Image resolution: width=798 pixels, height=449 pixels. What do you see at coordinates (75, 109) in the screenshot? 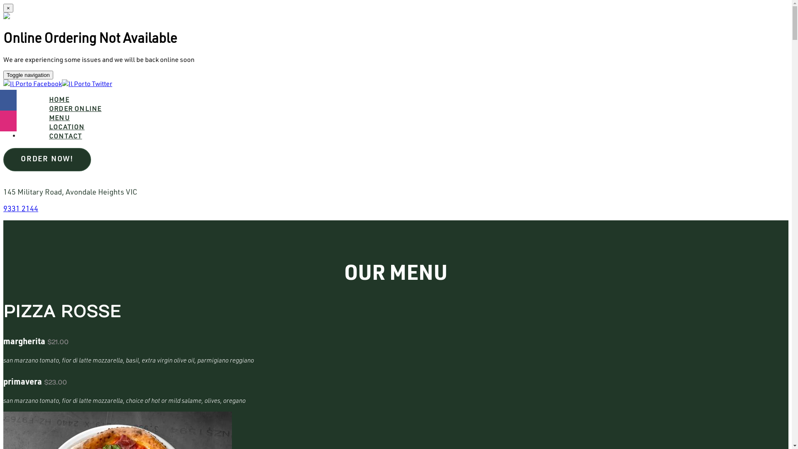
I see `ORDER ONLINE` at bounding box center [75, 109].